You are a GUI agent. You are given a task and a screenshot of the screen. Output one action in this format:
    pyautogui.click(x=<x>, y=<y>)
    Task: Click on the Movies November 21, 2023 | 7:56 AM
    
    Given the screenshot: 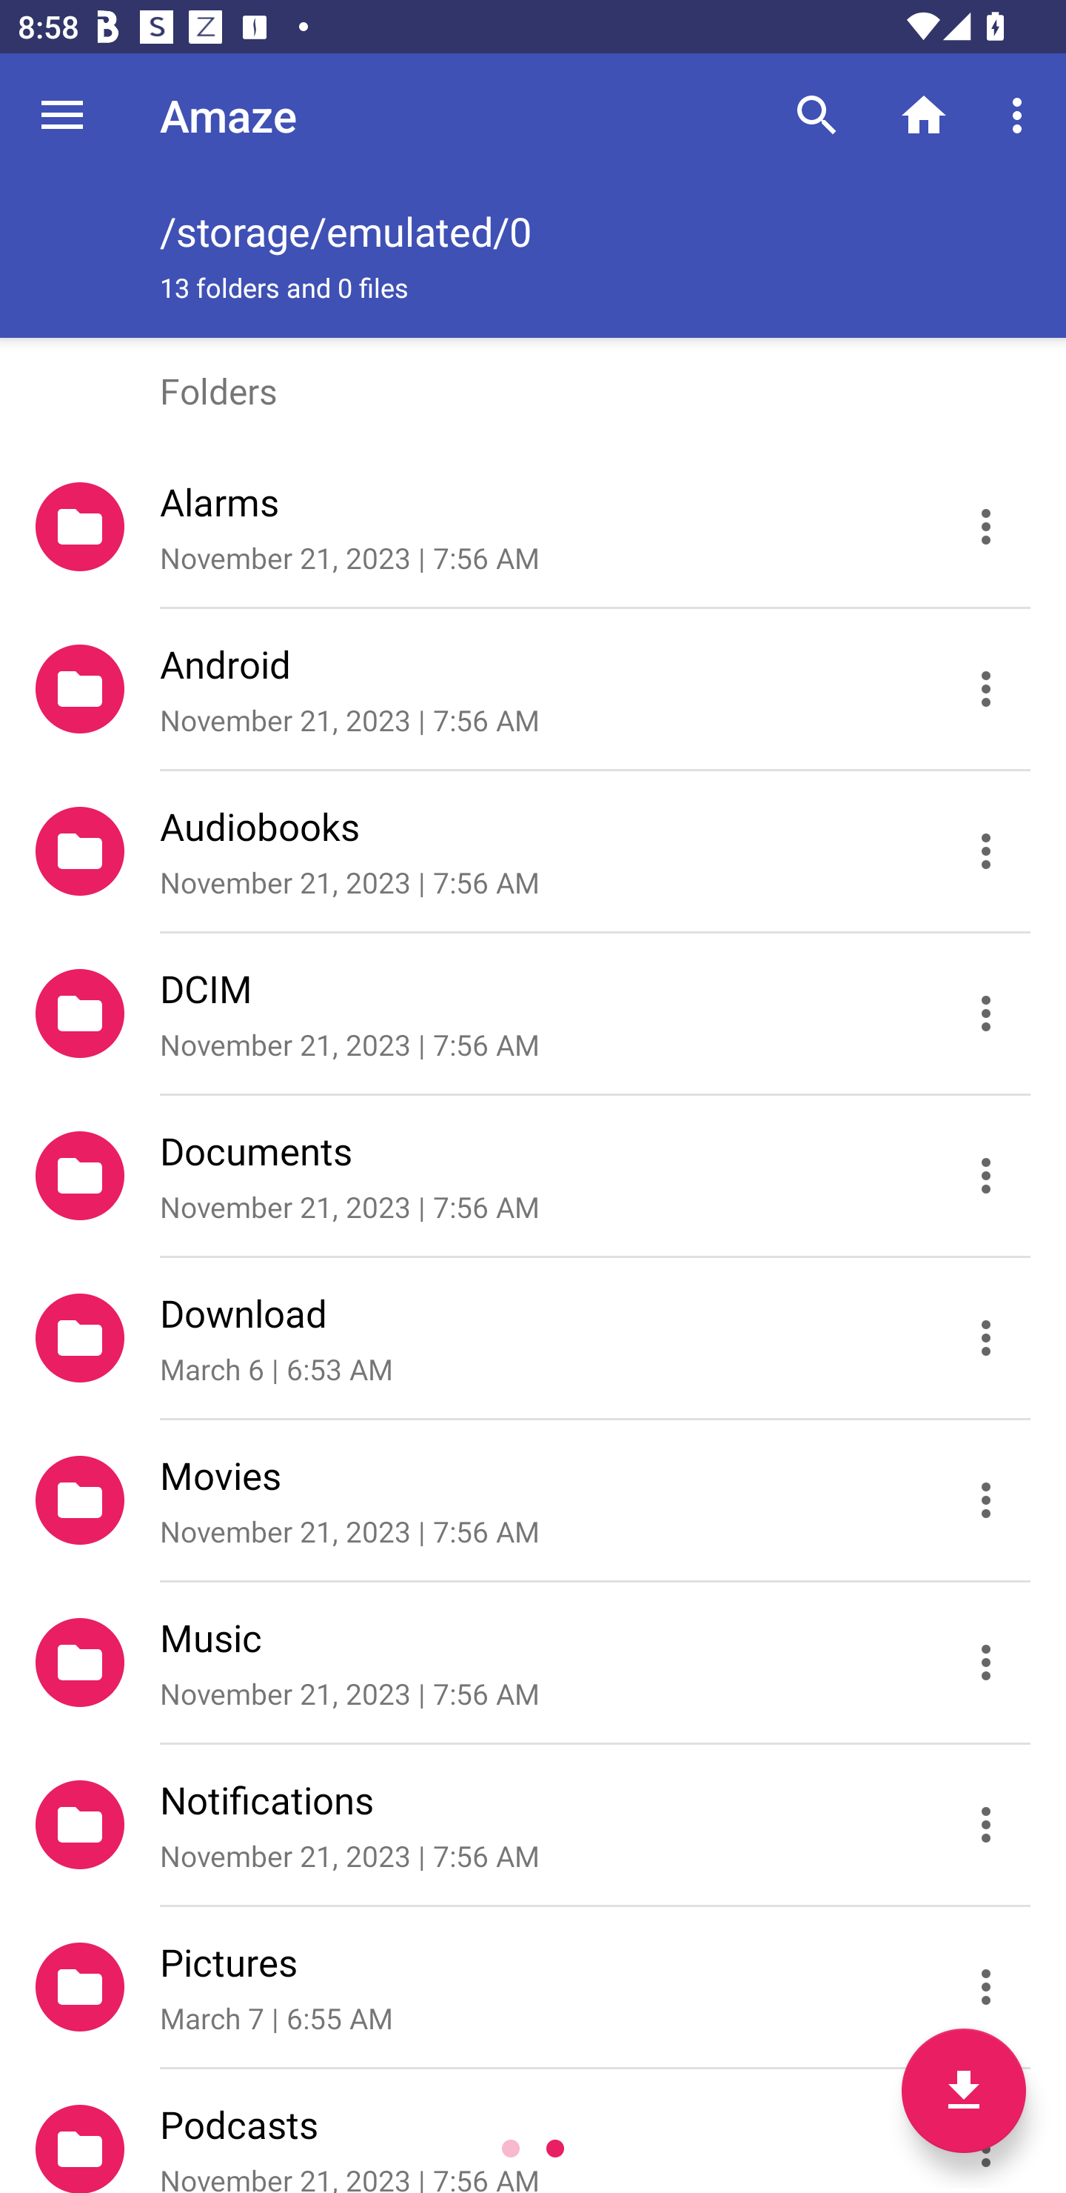 What is the action you would take?
    pyautogui.click(x=533, y=1501)
    